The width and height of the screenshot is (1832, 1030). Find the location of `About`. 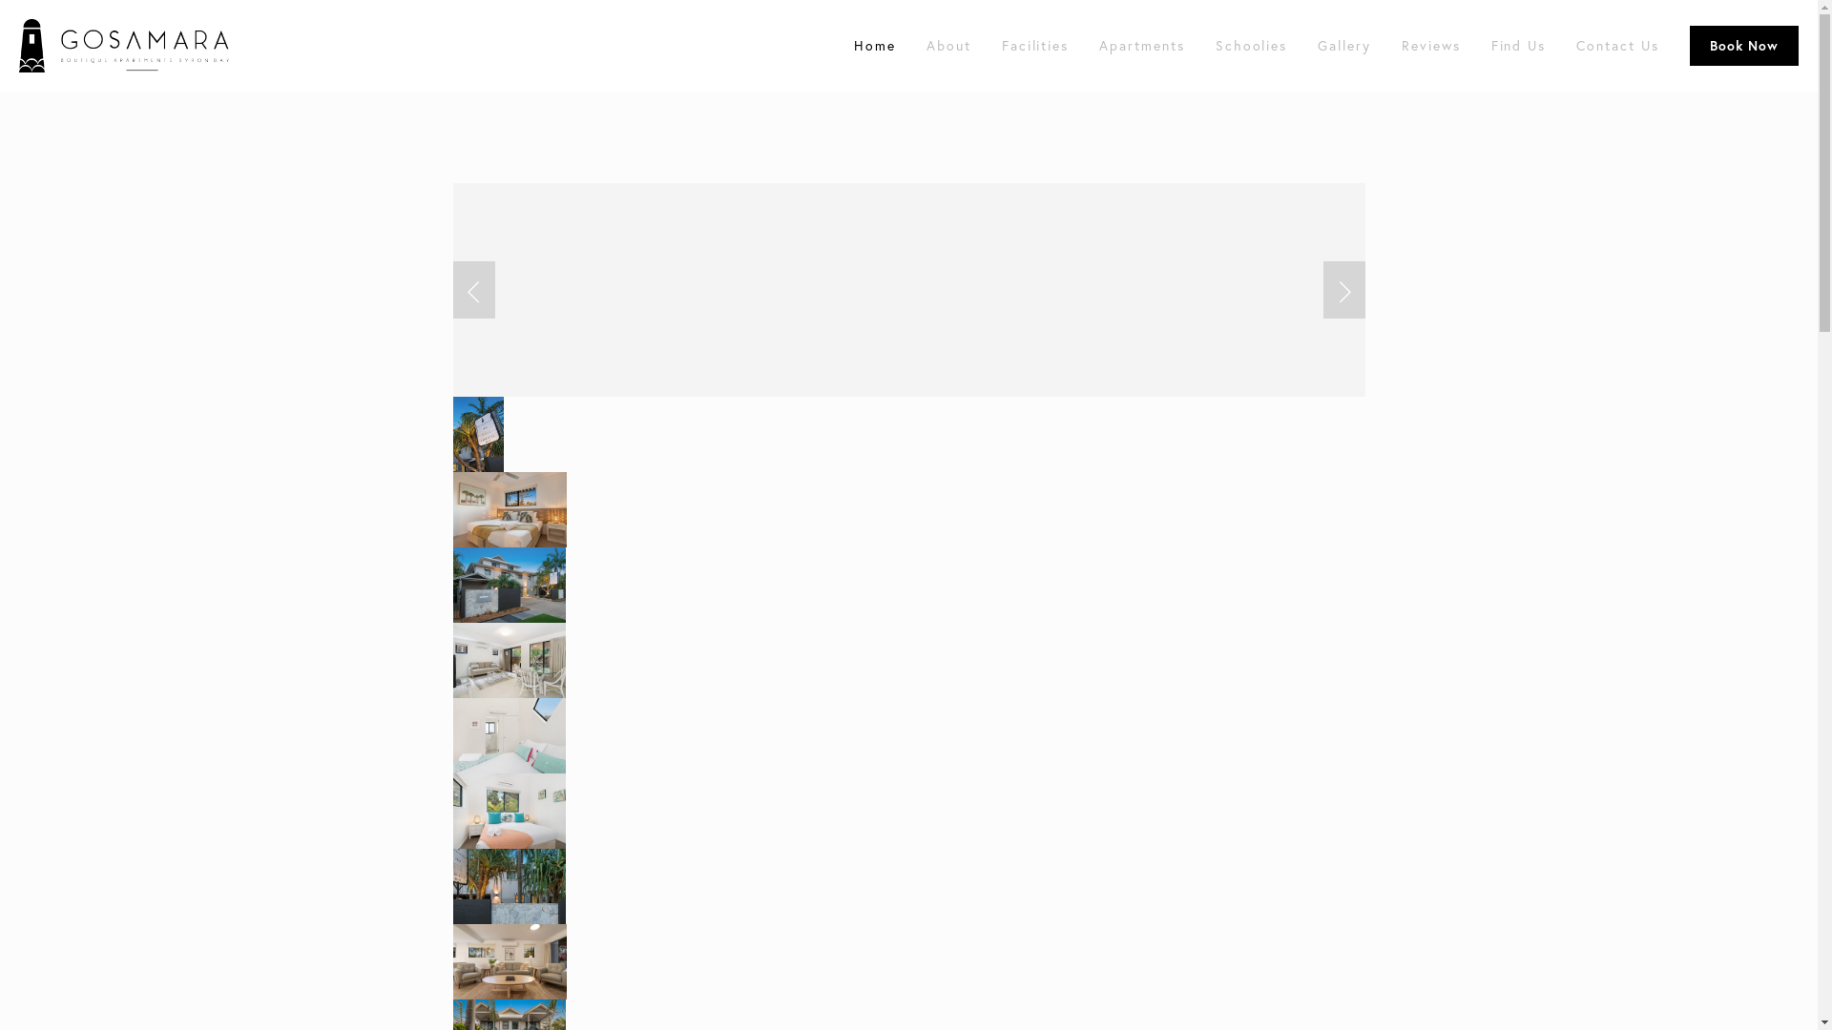

About is located at coordinates (948, 46).